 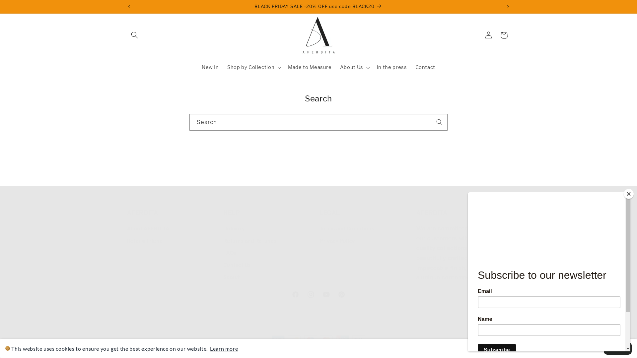 I want to click on Privacy Policy, so click(x=337, y=241).